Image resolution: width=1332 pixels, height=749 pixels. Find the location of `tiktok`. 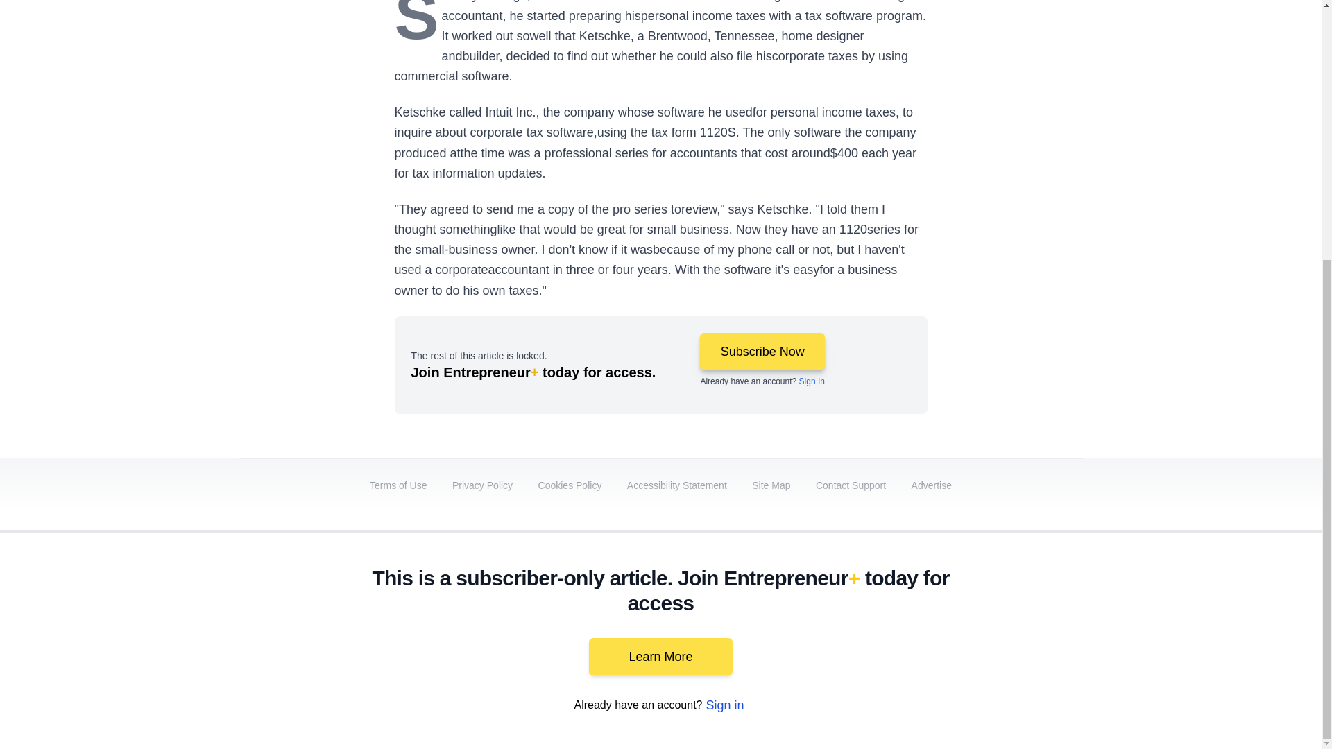

tiktok is located at coordinates (987, 632).